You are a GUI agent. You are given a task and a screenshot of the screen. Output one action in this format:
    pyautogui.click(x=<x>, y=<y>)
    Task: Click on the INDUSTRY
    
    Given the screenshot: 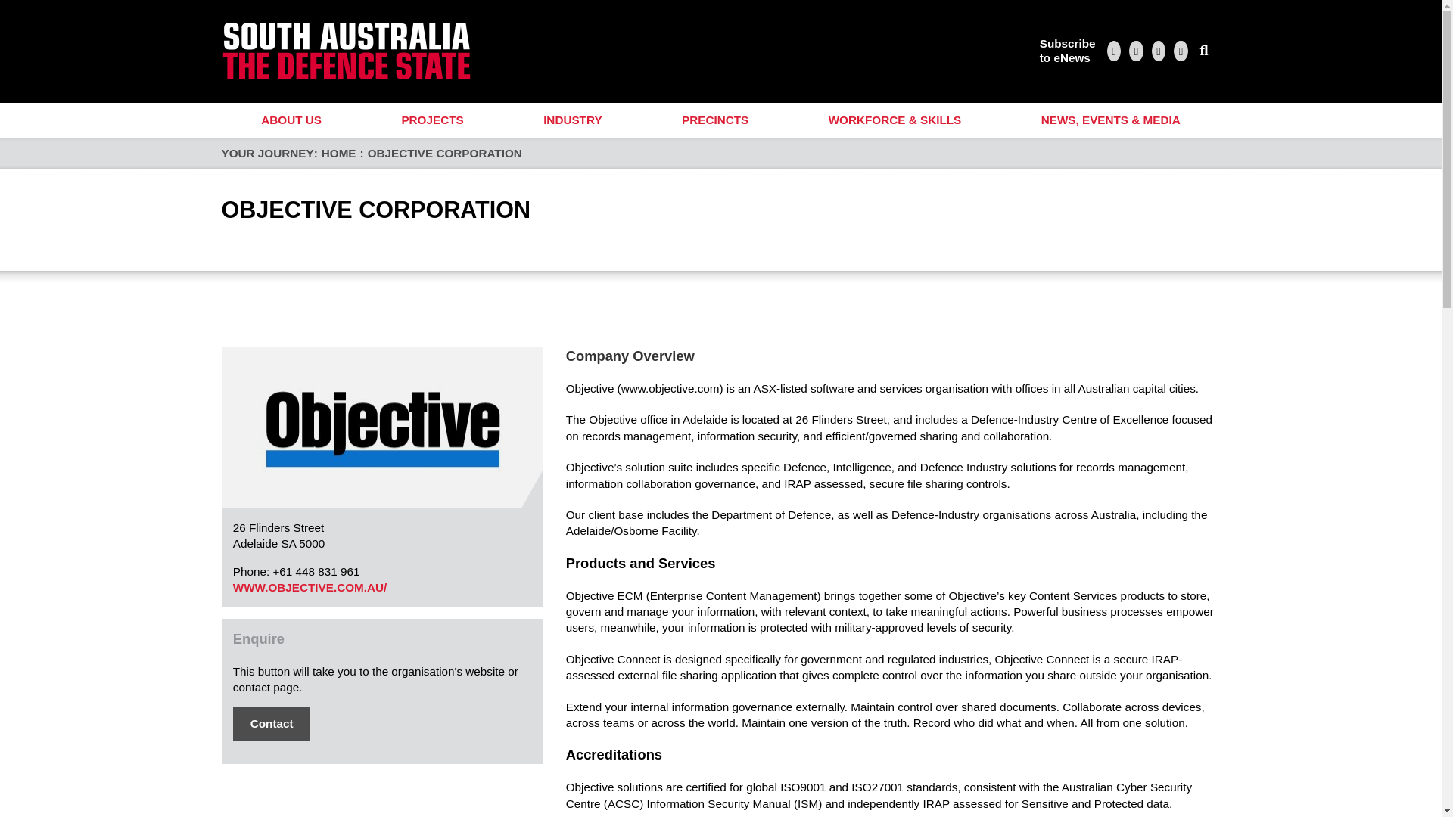 What is the action you would take?
    pyautogui.click(x=572, y=120)
    